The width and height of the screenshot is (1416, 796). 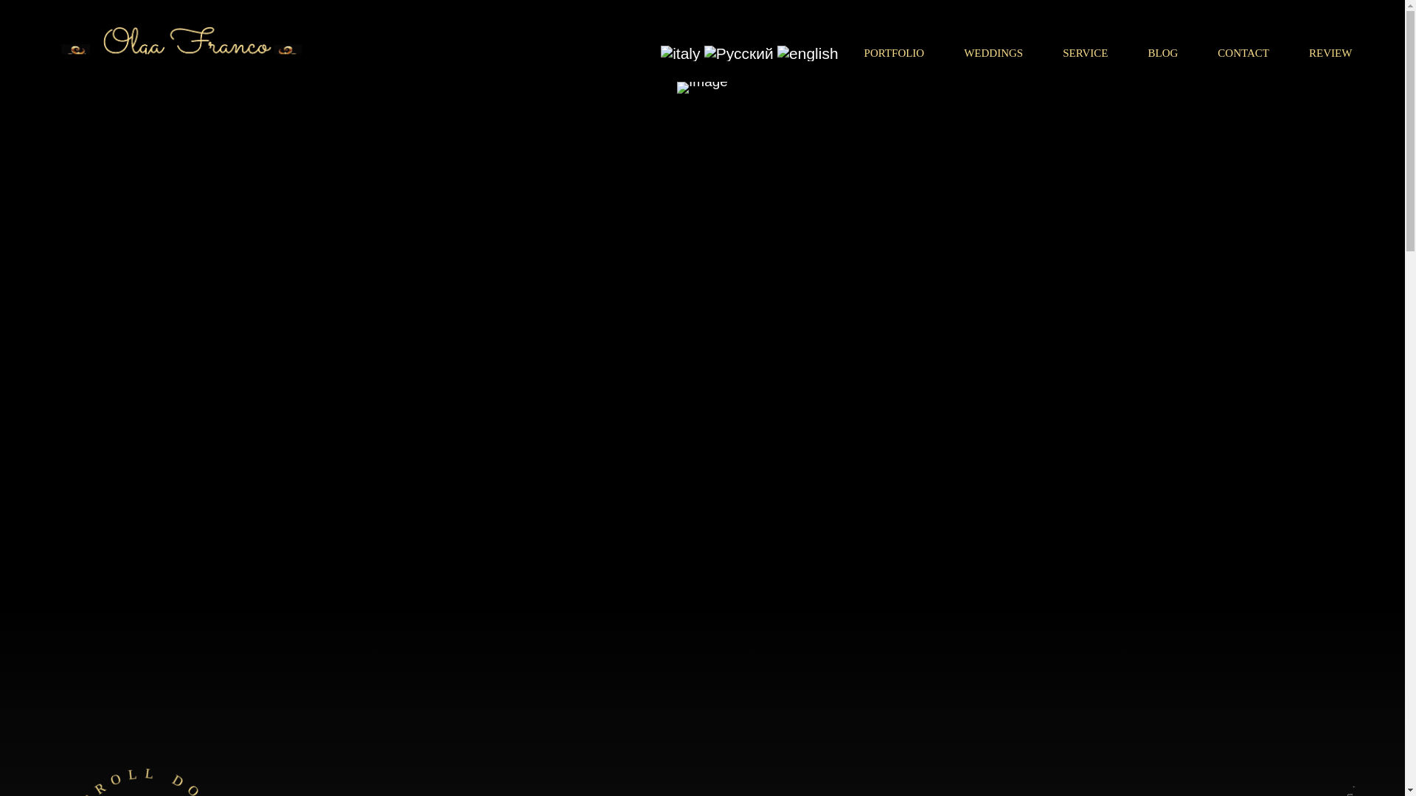 I want to click on REVIEW, so click(x=1330, y=53).